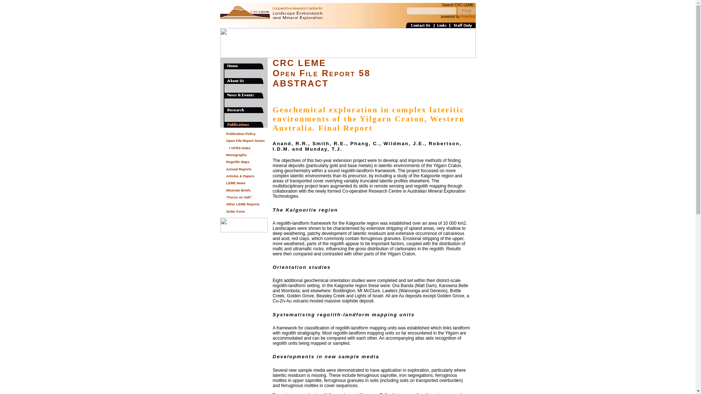 The height and width of the screenshot is (394, 701). What do you see at coordinates (239, 197) in the screenshot?
I see `"Focus on Salt"` at bounding box center [239, 197].